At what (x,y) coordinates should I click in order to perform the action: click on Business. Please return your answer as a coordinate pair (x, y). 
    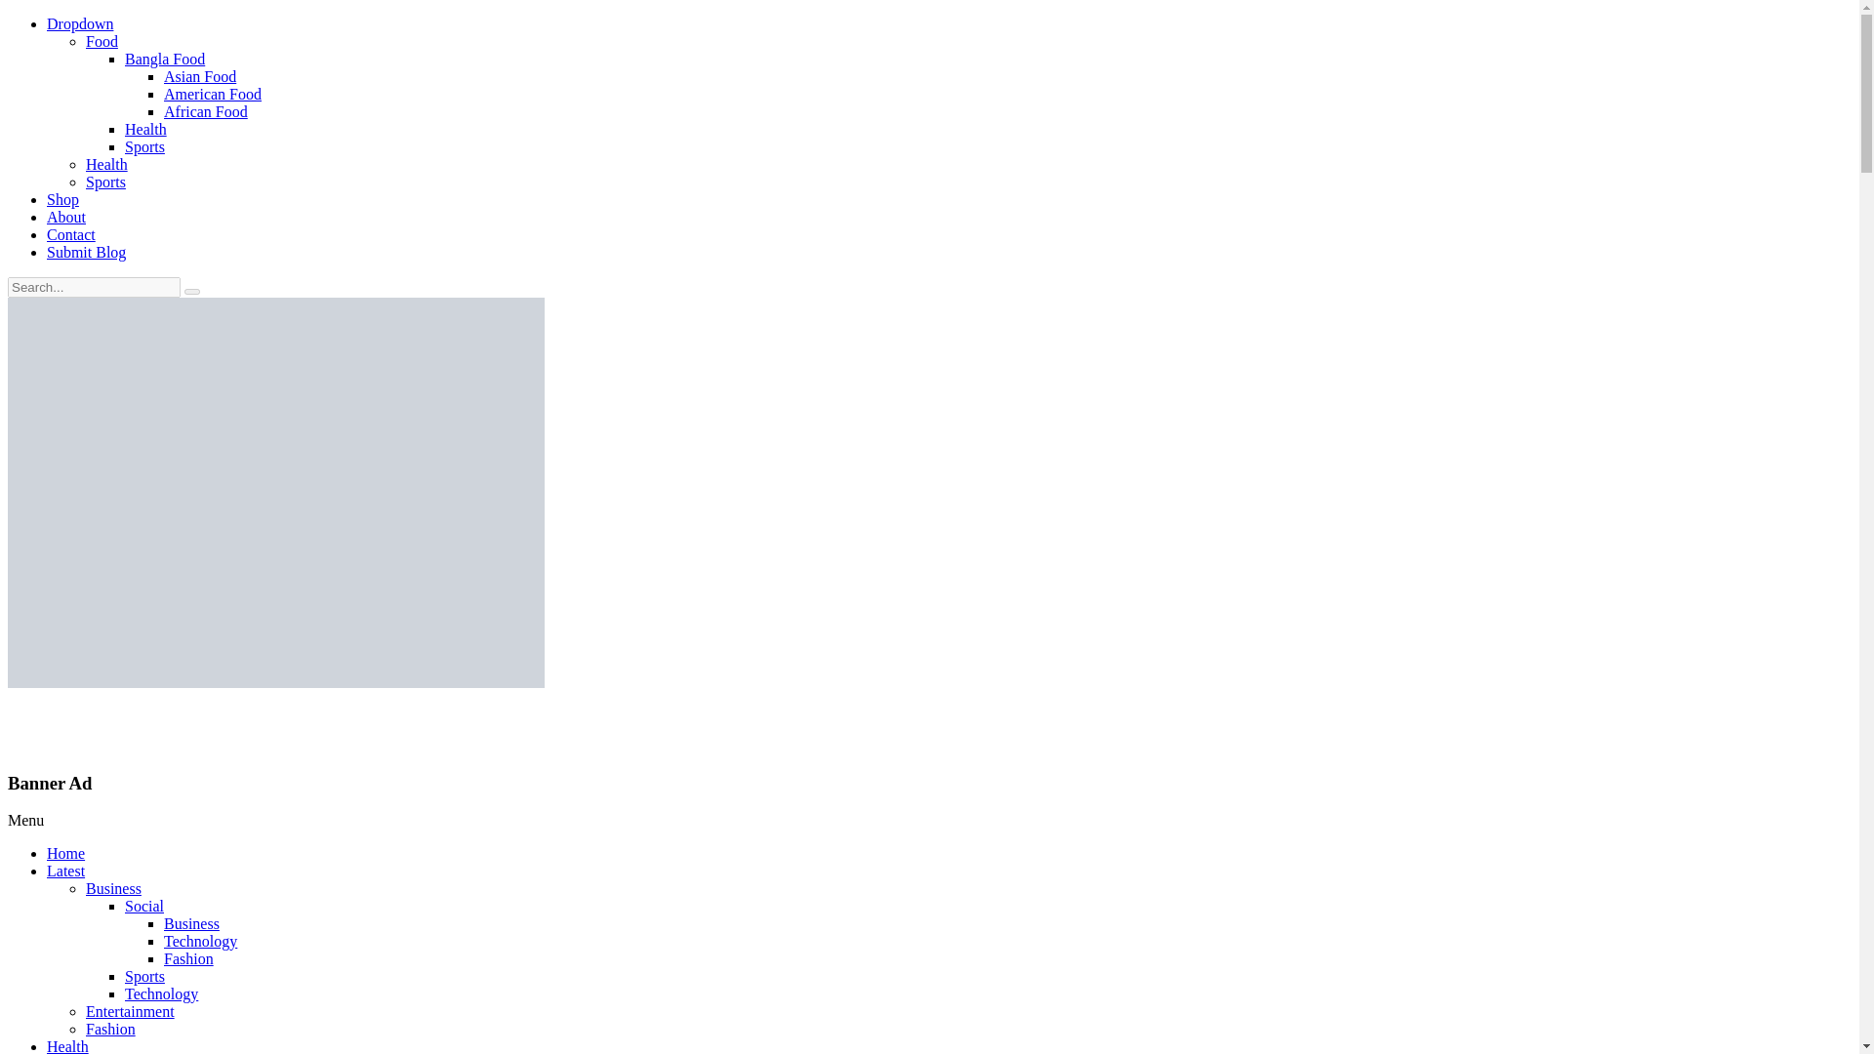
    Looking at the image, I should click on (113, 888).